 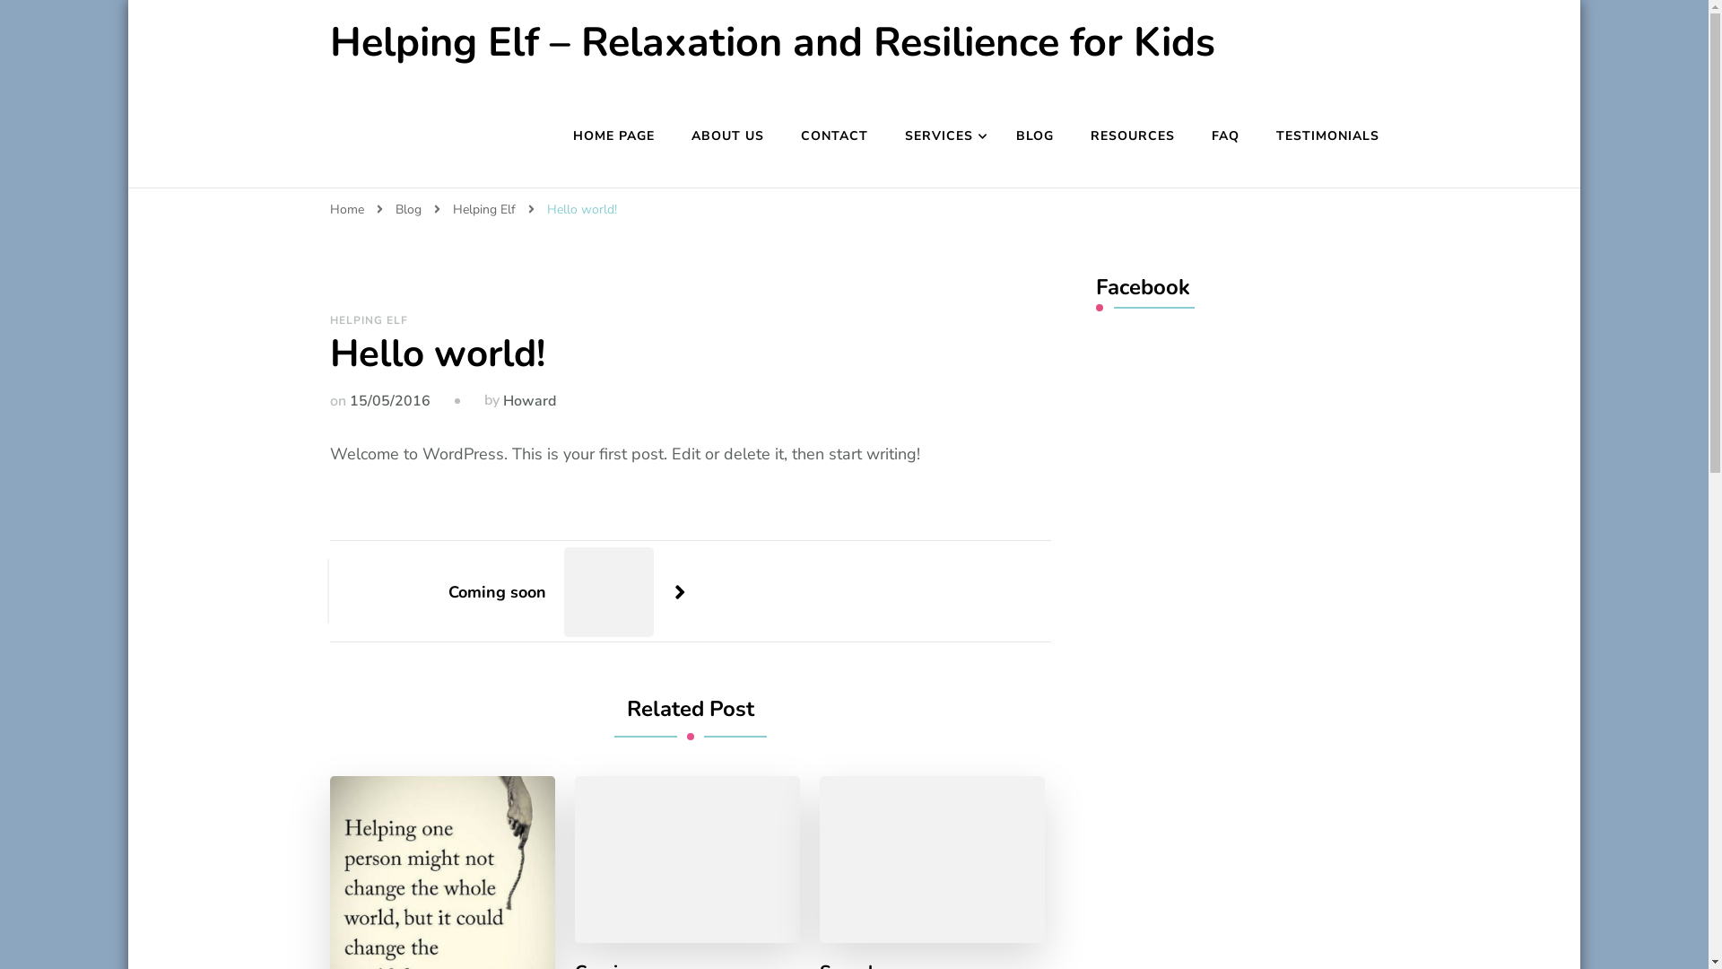 What do you see at coordinates (834, 136) in the screenshot?
I see `CONTACT` at bounding box center [834, 136].